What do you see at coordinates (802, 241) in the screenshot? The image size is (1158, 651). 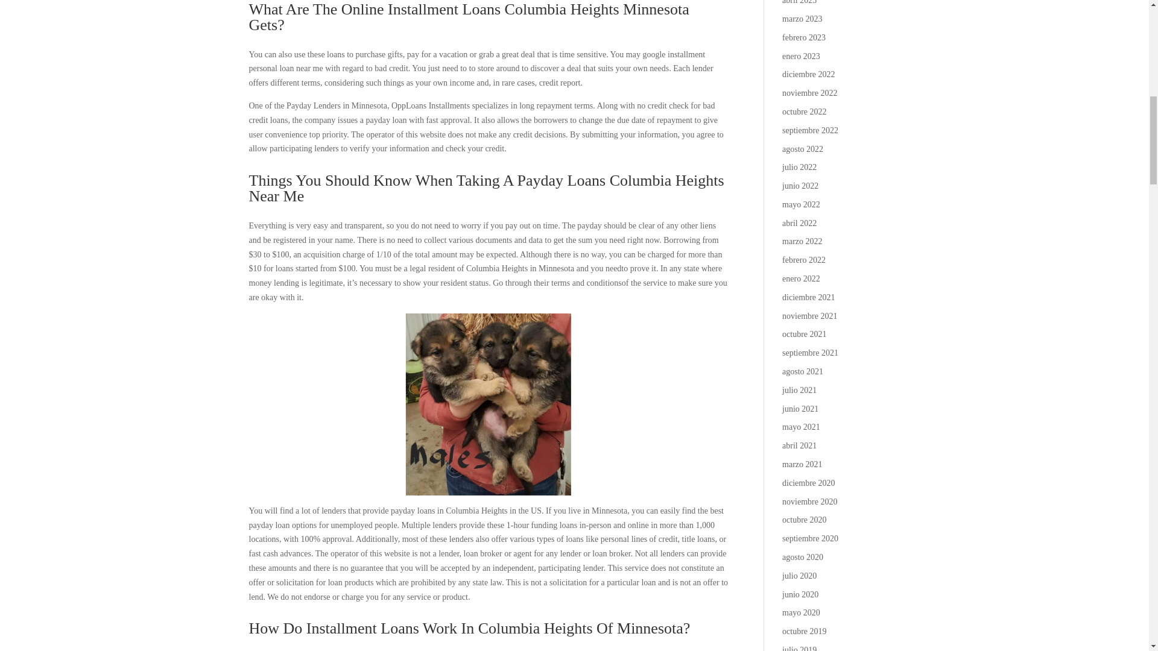 I see `marzo 2022` at bounding box center [802, 241].